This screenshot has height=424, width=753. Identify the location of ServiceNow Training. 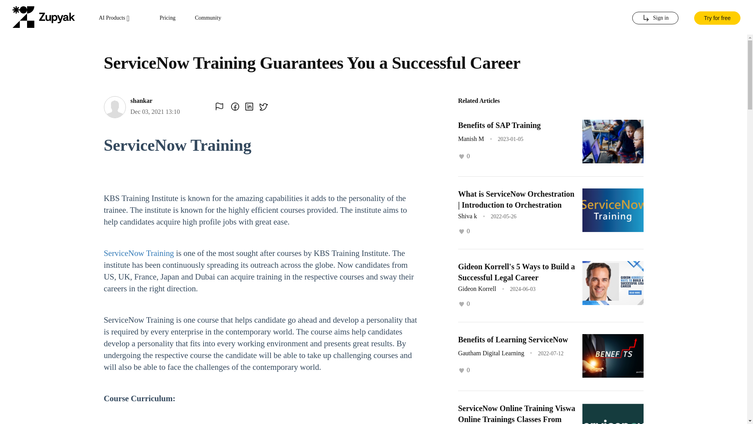
(139, 253).